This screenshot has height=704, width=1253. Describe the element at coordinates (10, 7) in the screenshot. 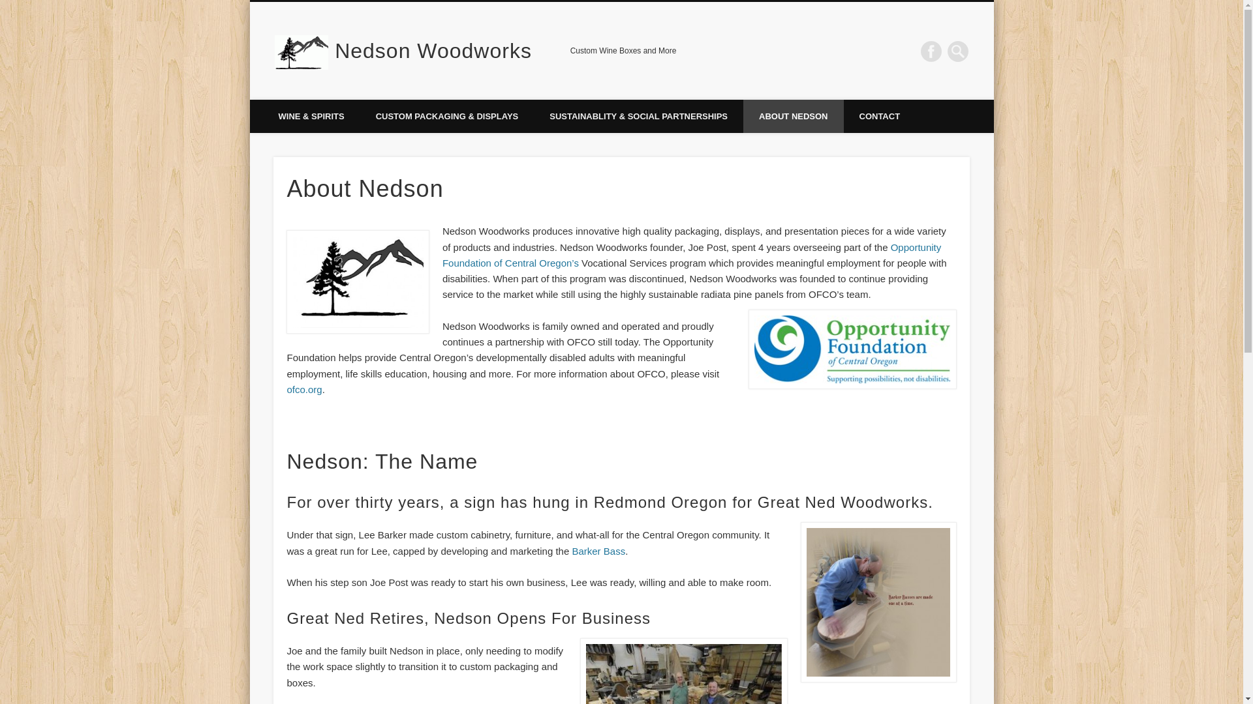

I see `Search` at that location.